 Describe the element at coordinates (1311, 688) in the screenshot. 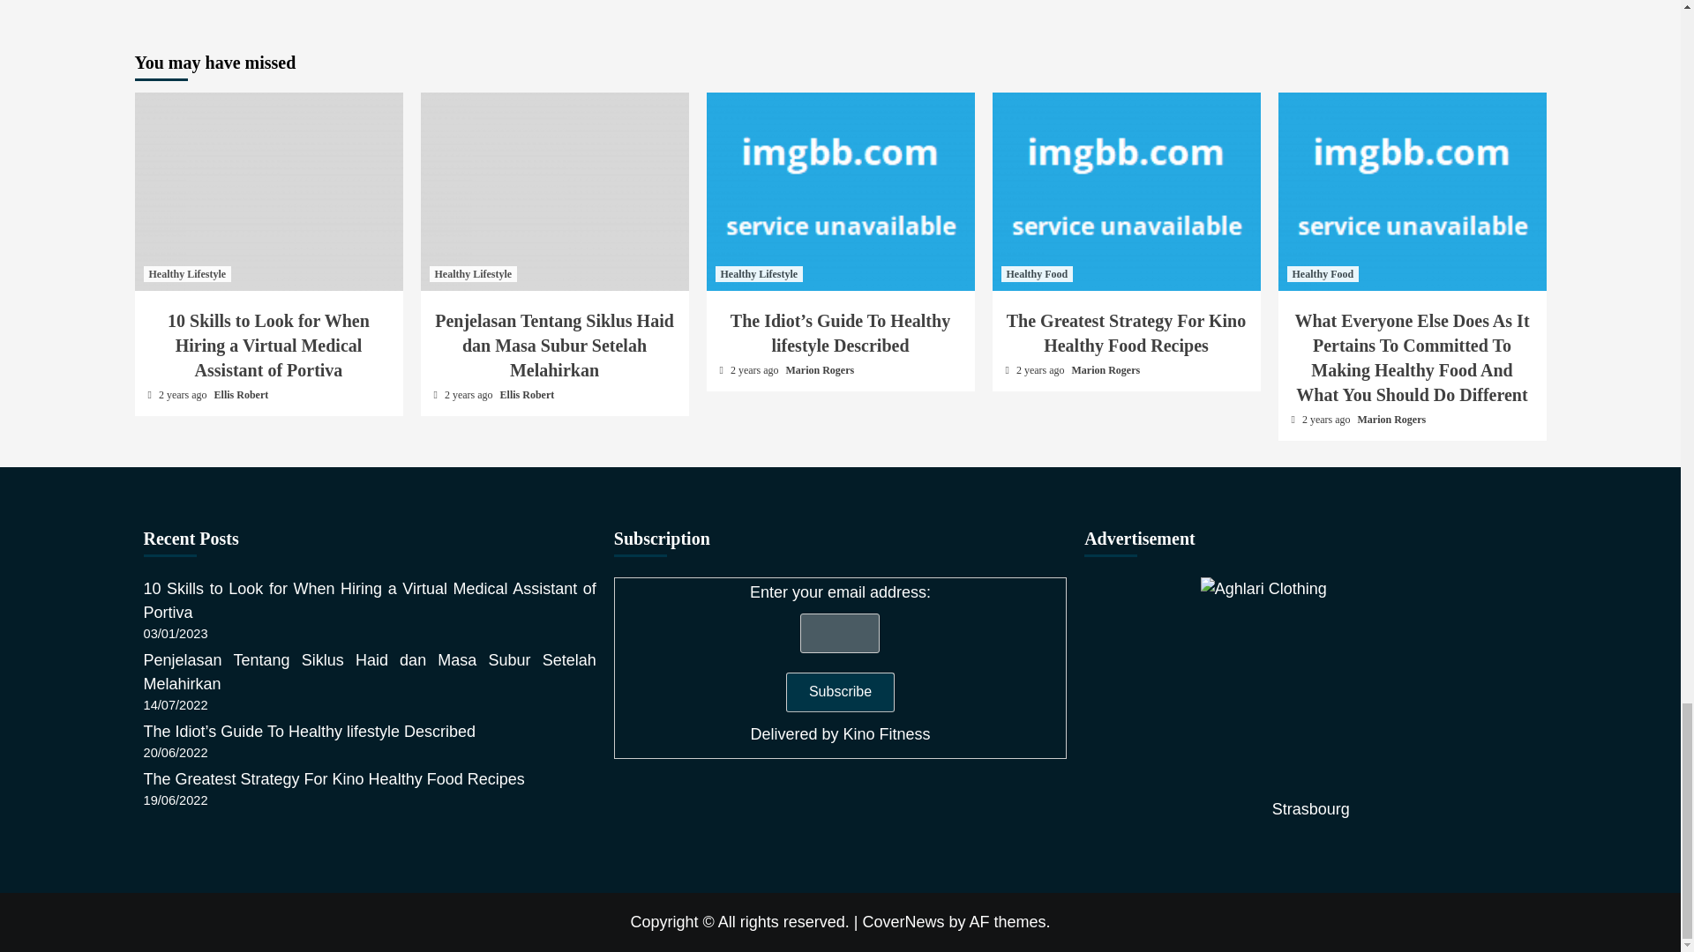

I see `Aghlari Clothing` at that location.